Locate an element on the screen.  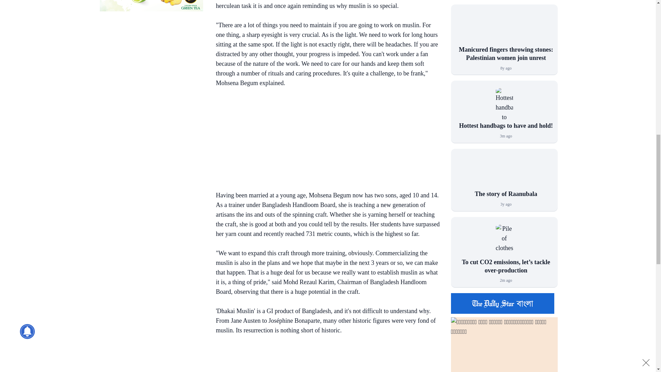
3rd party ad content is located at coordinates (151, 61).